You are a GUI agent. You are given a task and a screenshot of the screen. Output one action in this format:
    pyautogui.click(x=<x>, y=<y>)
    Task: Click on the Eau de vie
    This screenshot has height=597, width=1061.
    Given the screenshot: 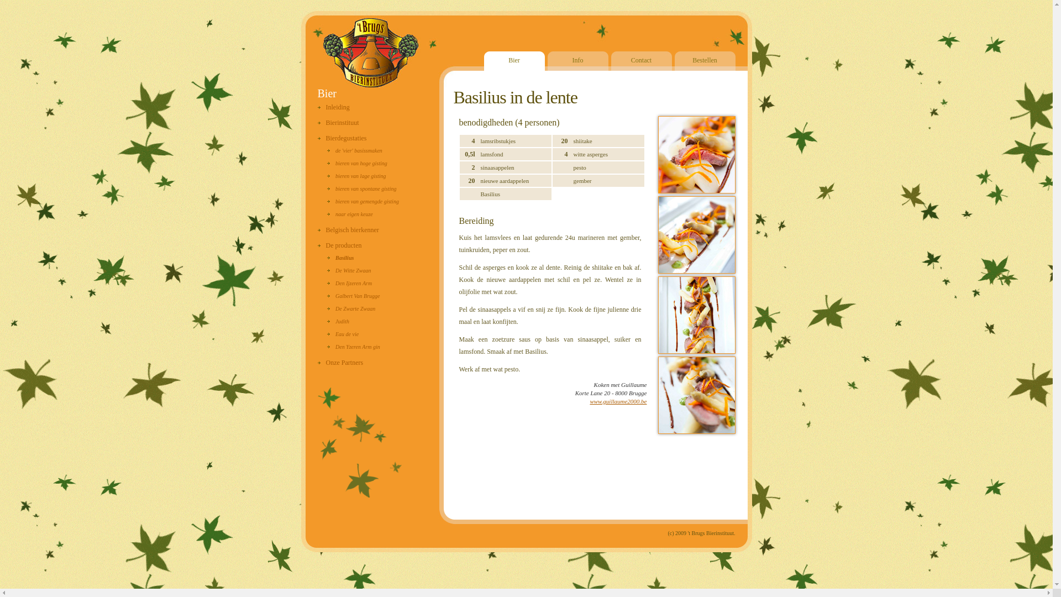 What is the action you would take?
    pyautogui.click(x=343, y=334)
    